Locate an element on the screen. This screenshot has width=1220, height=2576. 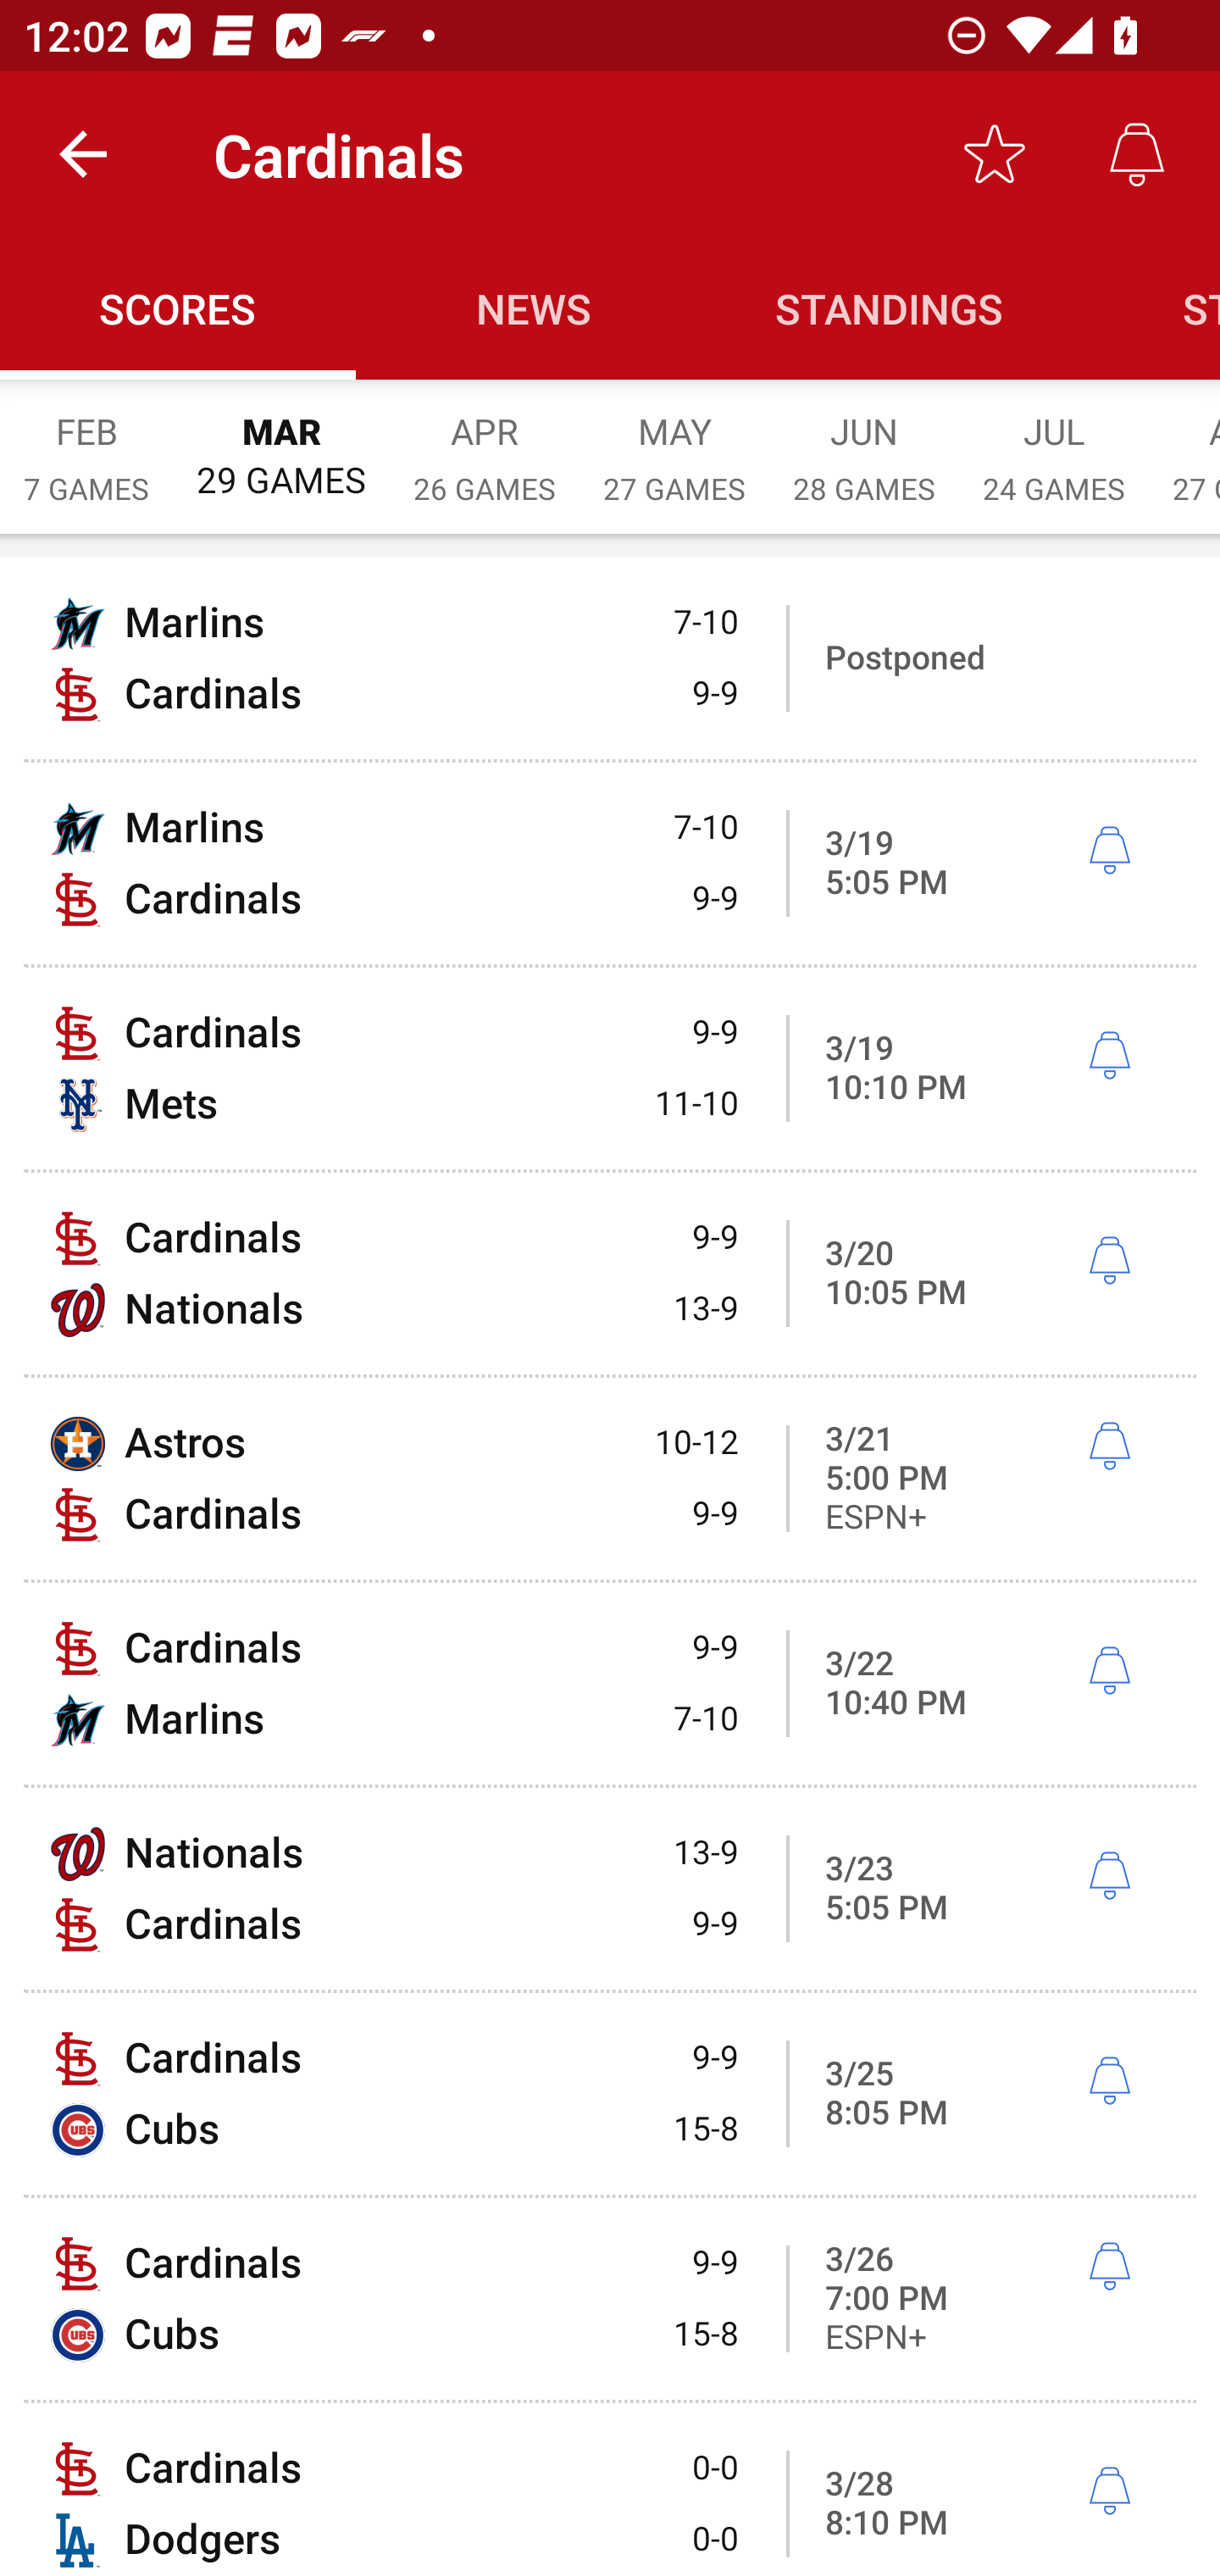
í is located at coordinates (1109, 2081).